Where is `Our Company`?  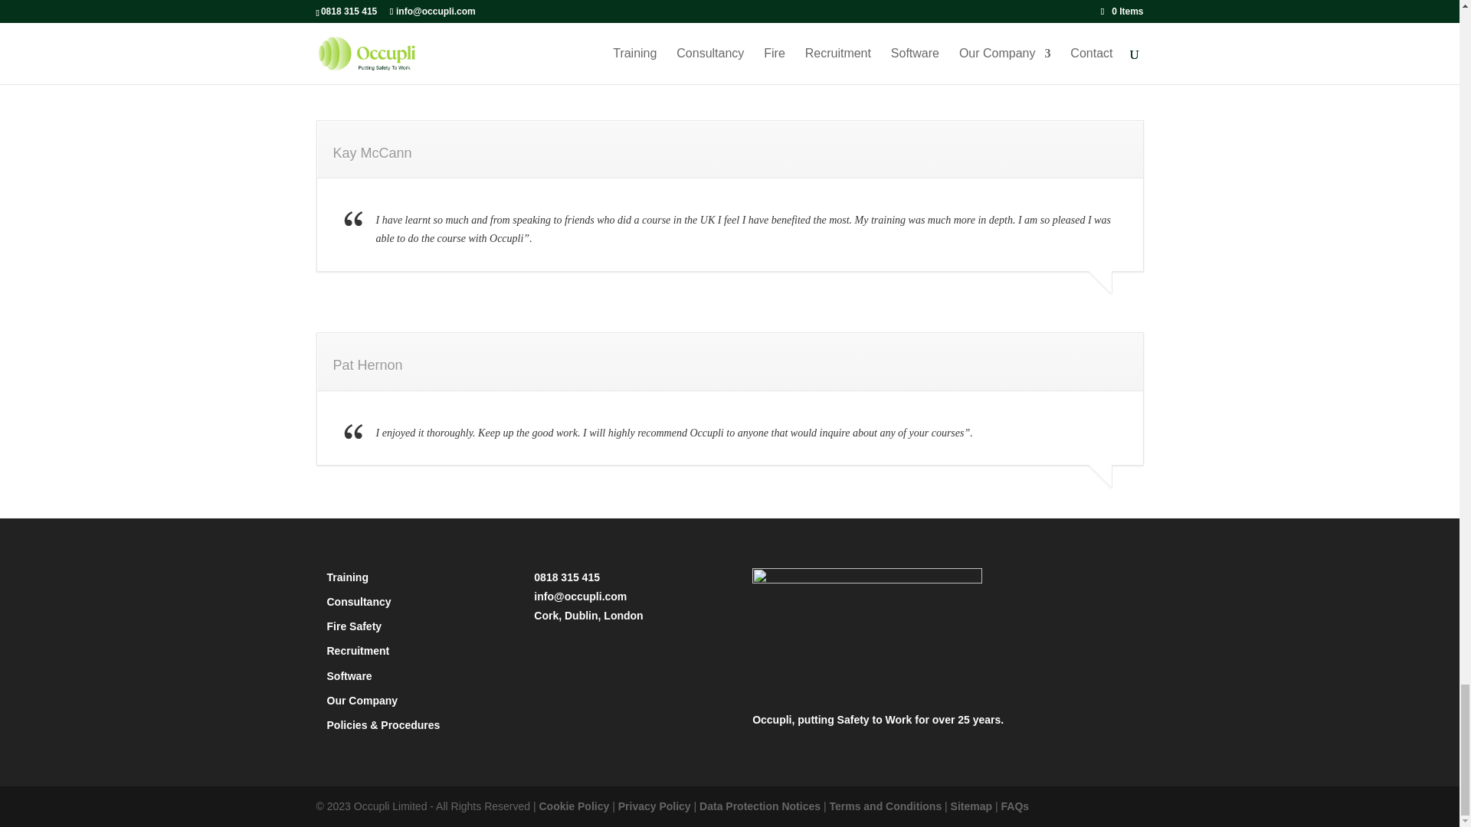 Our Company is located at coordinates (362, 701).